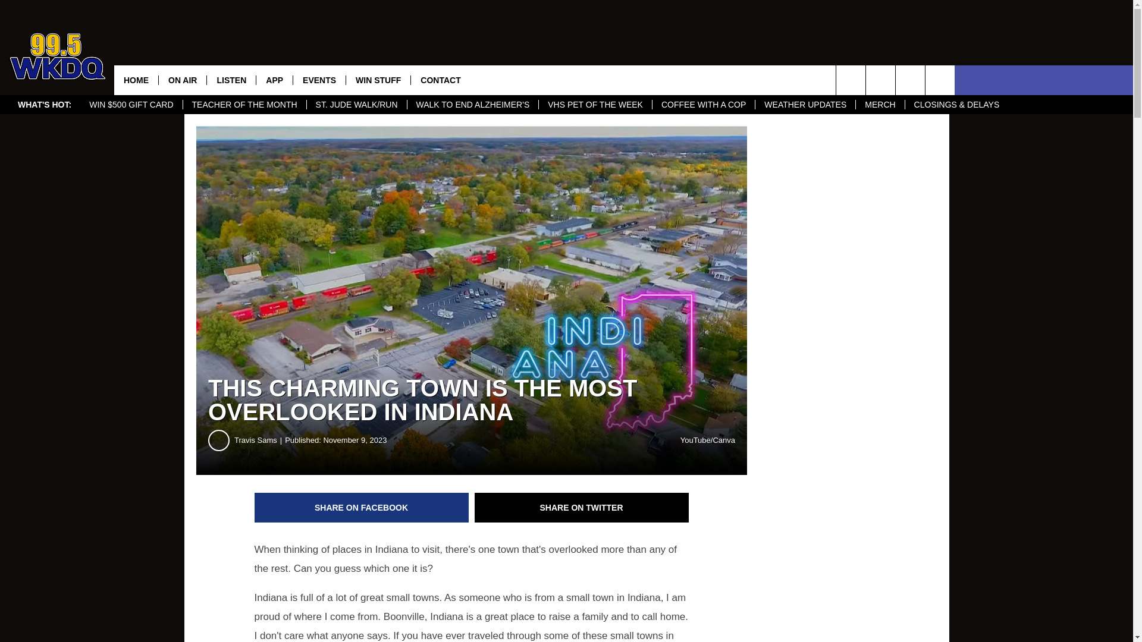  What do you see at coordinates (182, 80) in the screenshot?
I see `ON AIR` at bounding box center [182, 80].